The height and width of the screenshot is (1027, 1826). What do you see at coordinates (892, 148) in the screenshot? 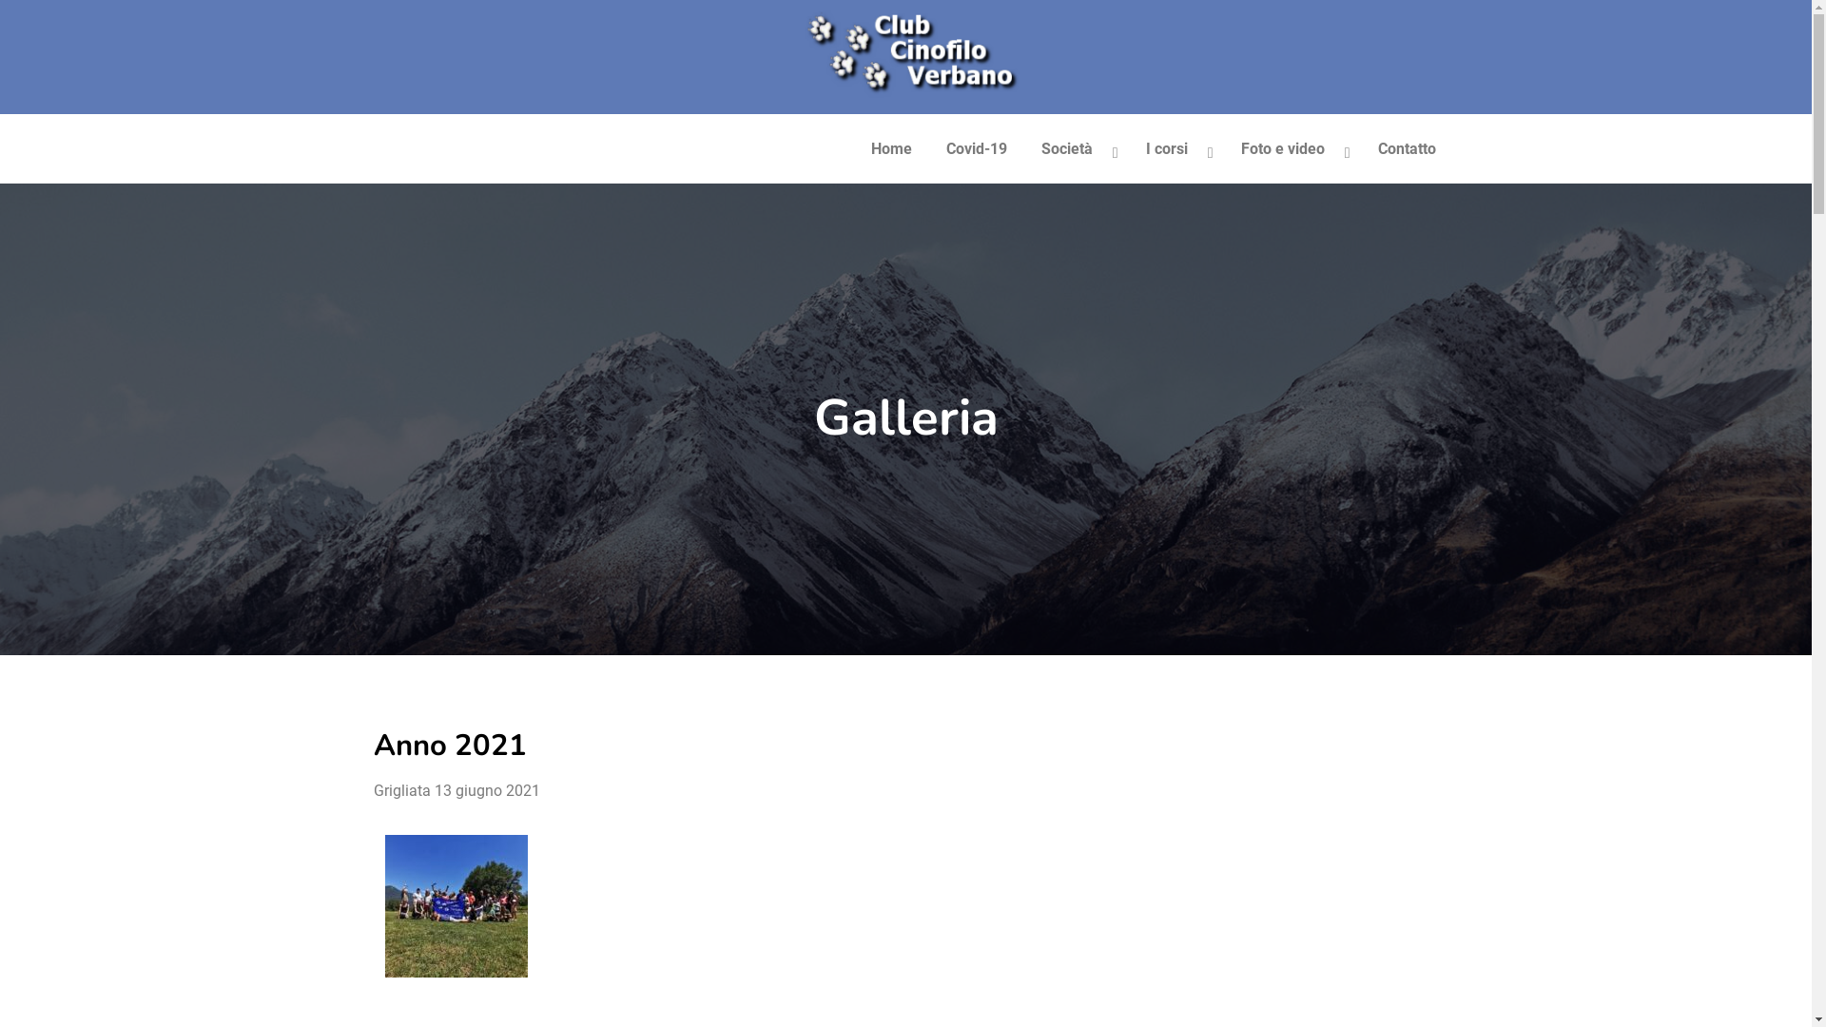
I see `Home` at bounding box center [892, 148].